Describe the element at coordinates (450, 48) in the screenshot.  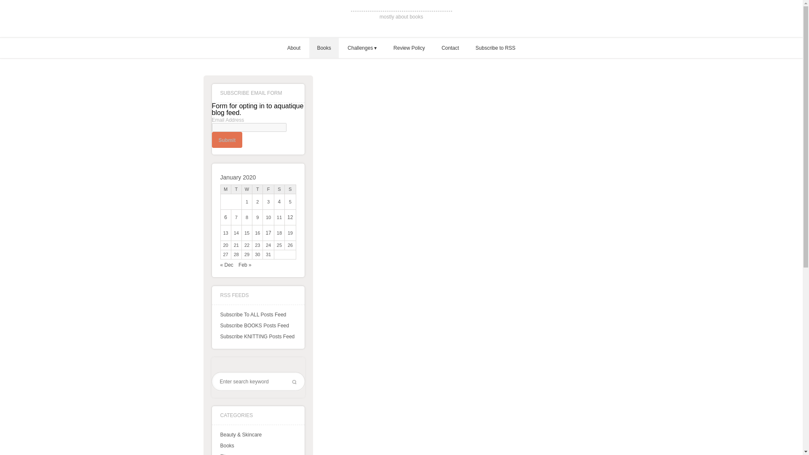
I see `Contact` at that location.